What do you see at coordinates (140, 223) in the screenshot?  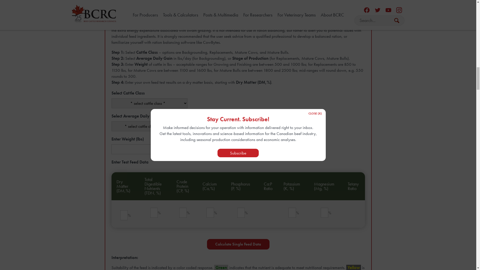 I see `How to Interpret Results` at bounding box center [140, 223].